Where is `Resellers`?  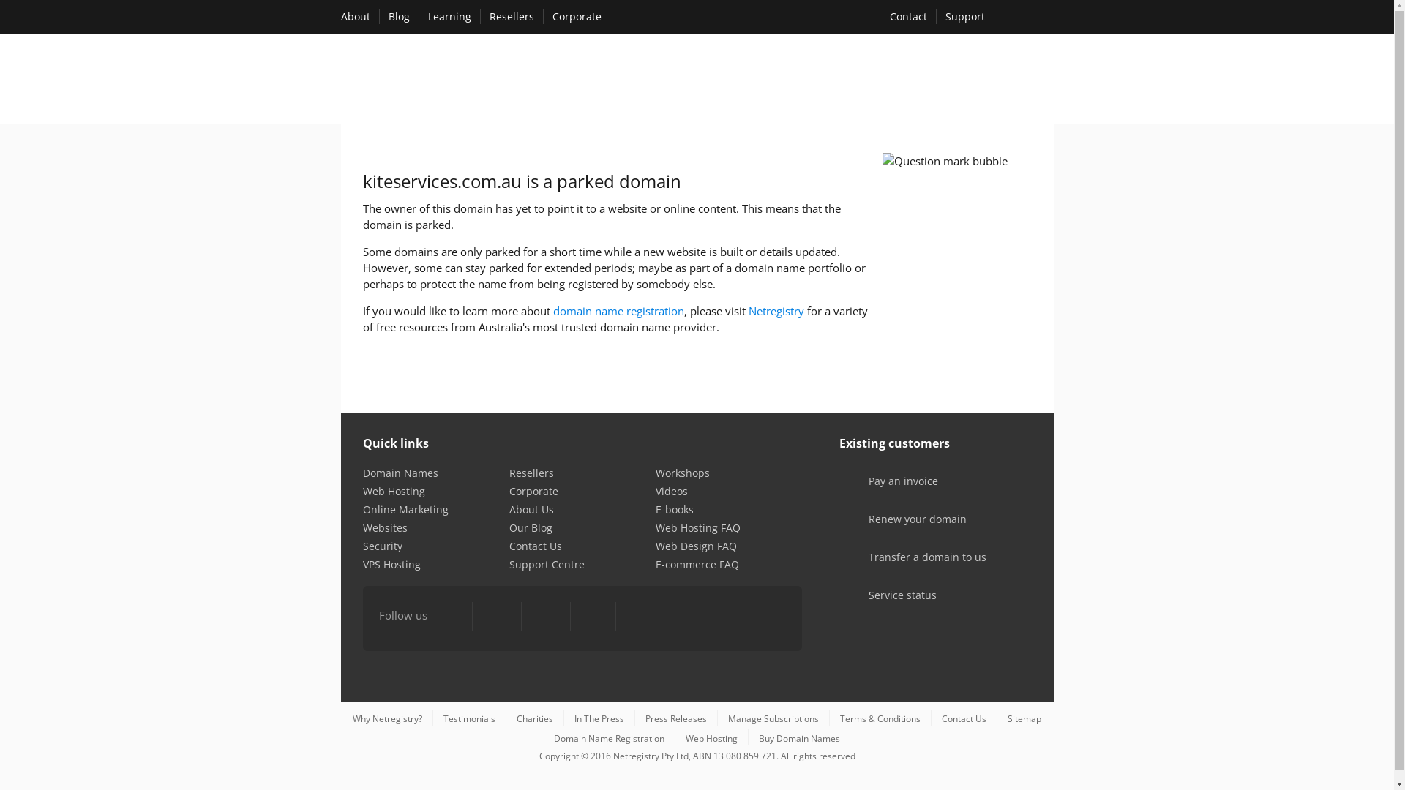
Resellers is located at coordinates (511, 16).